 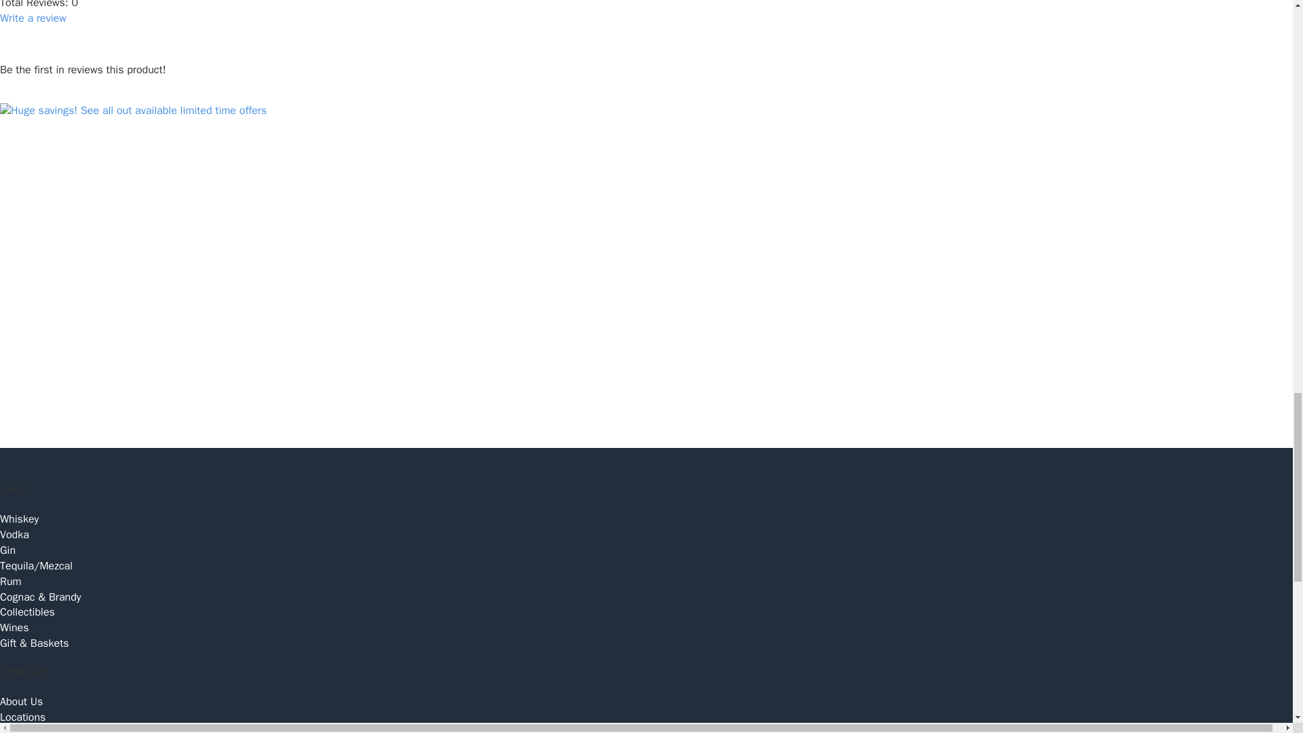 I want to click on Write a review, so click(x=33, y=18).